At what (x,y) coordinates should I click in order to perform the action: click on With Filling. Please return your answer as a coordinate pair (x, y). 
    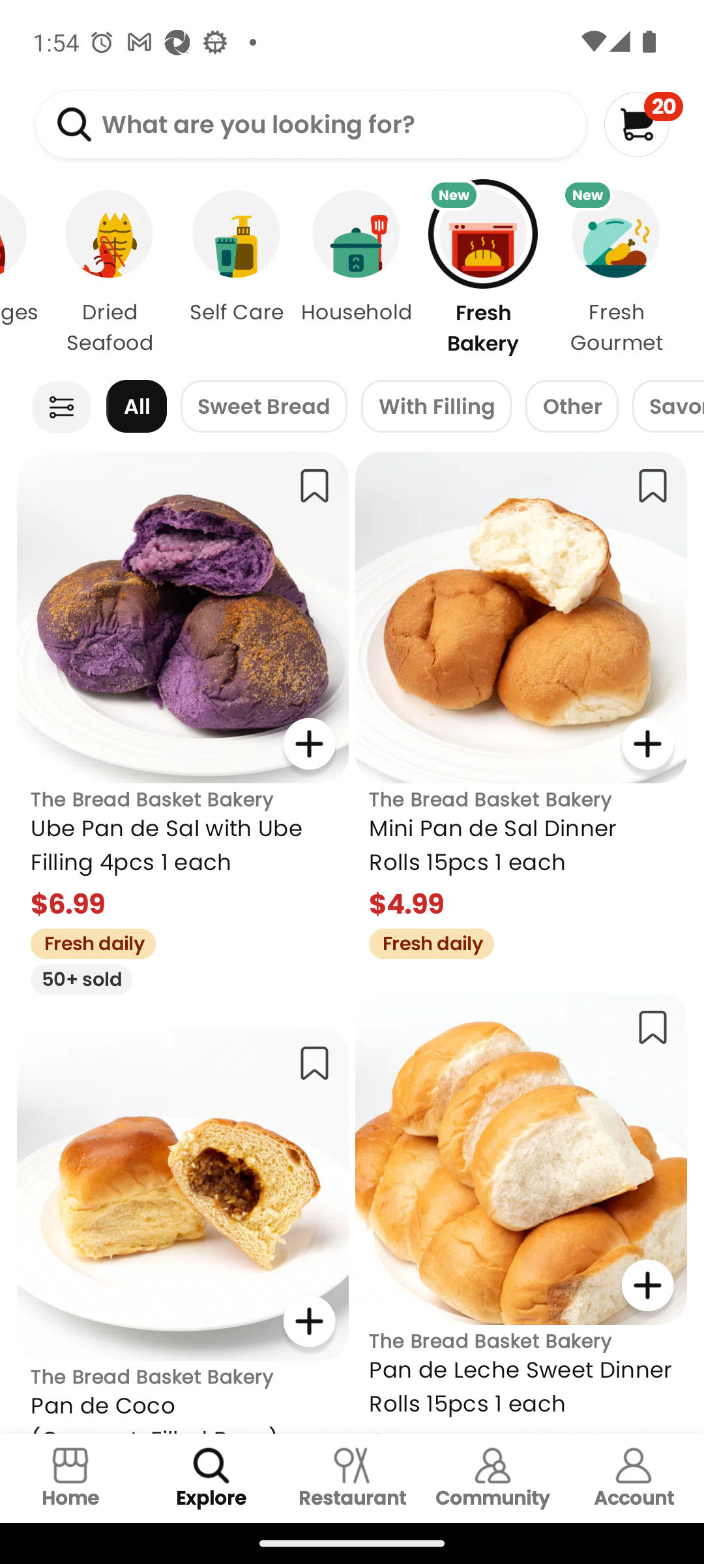
    Looking at the image, I should click on (437, 407).